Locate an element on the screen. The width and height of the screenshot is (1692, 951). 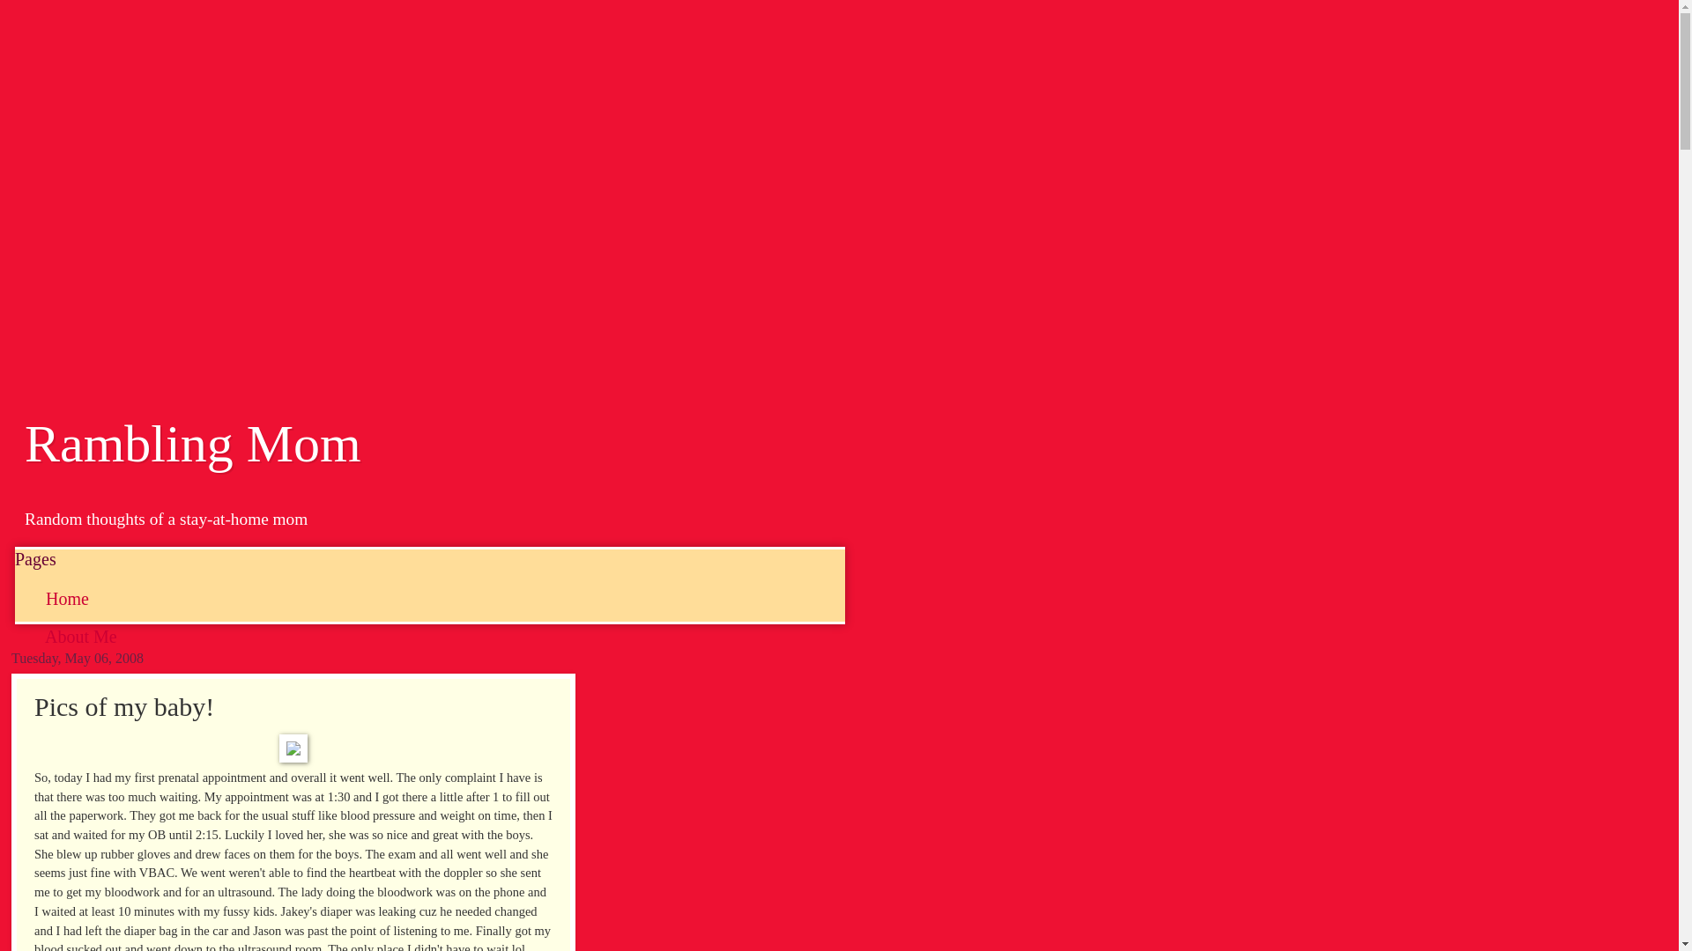
Rambling Mom is located at coordinates (193, 443).